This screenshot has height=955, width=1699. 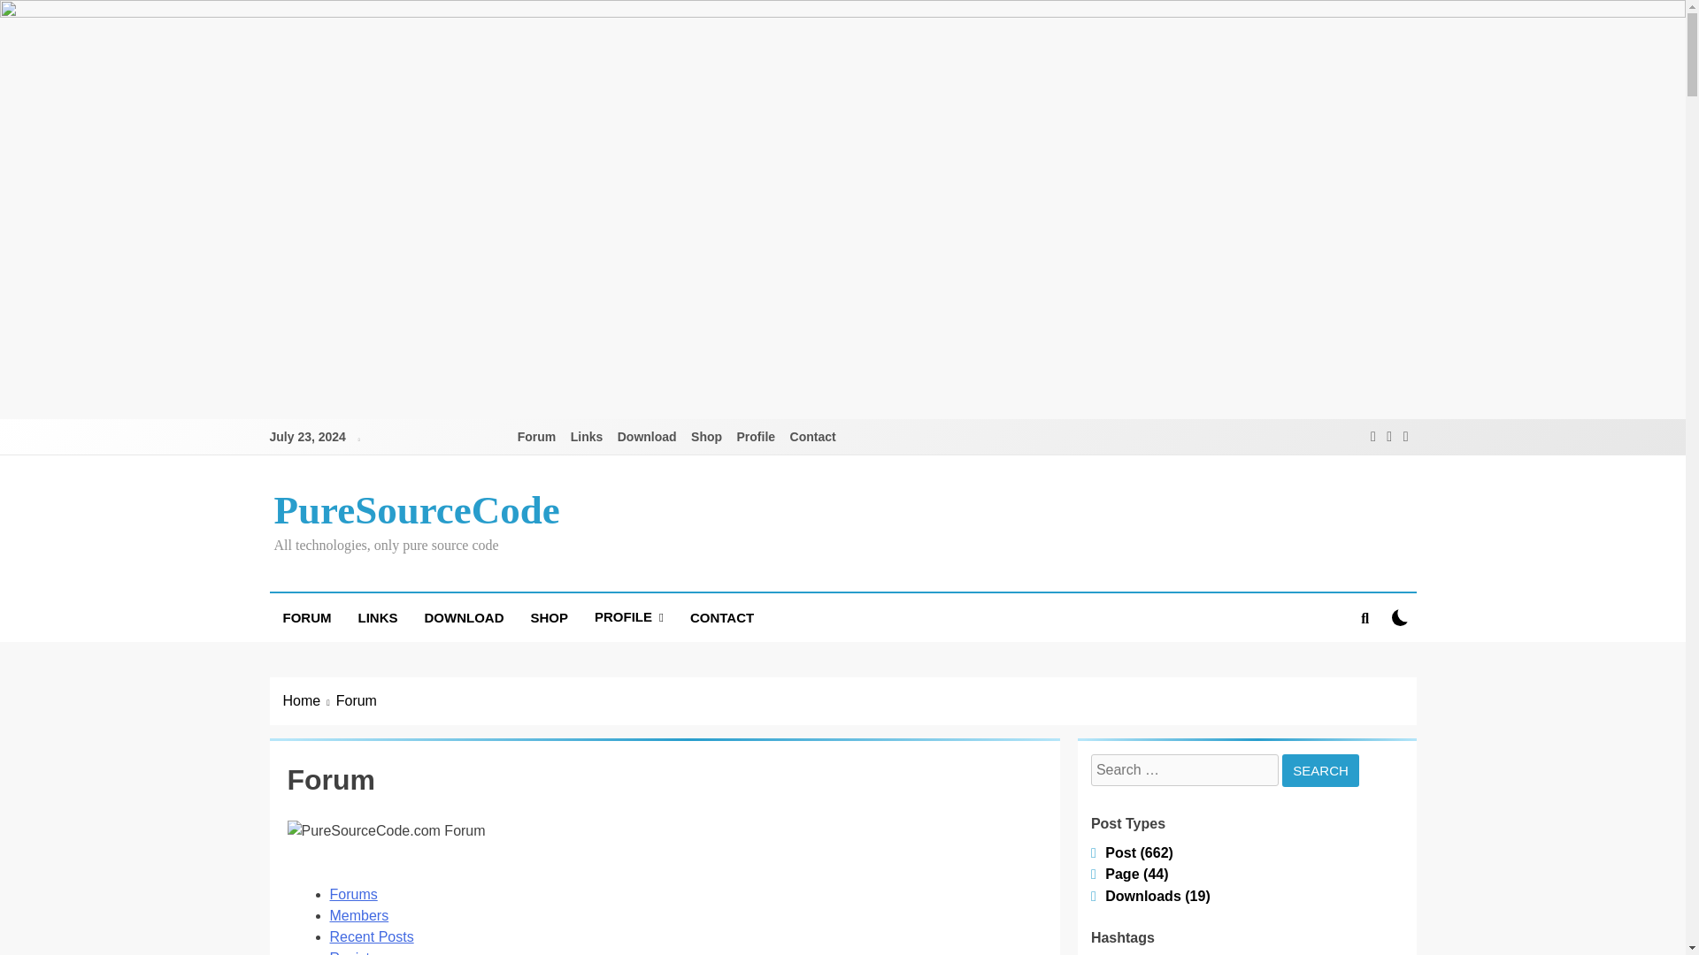 I want to click on SHOP, so click(x=549, y=617).